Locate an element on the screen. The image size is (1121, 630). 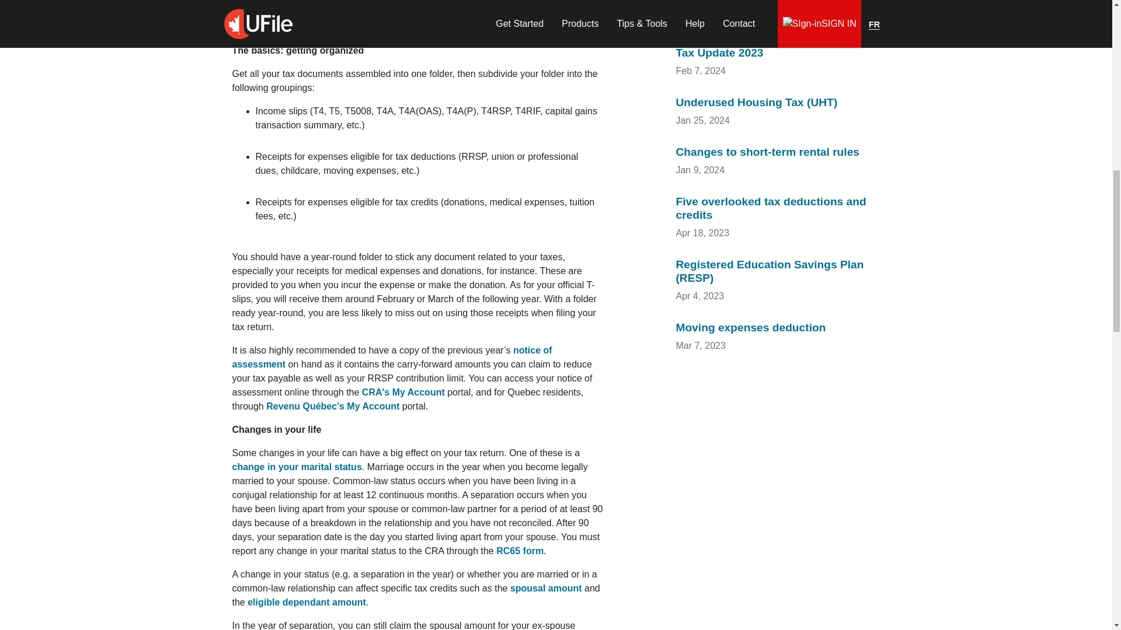
CRA's My Account is located at coordinates (403, 392).